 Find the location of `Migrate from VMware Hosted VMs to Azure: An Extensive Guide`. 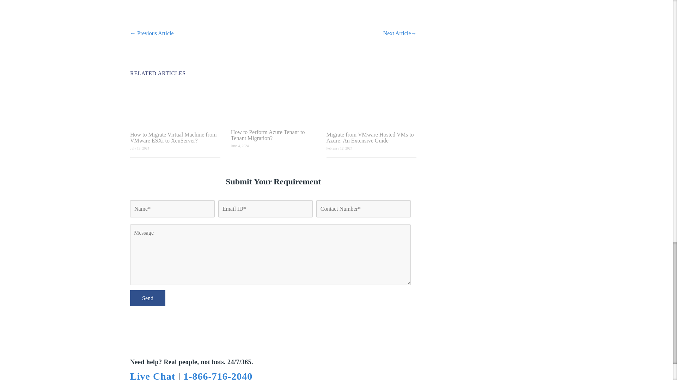

Migrate from VMware Hosted VMs to Azure: An Extensive Guide is located at coordinates (372, 137).